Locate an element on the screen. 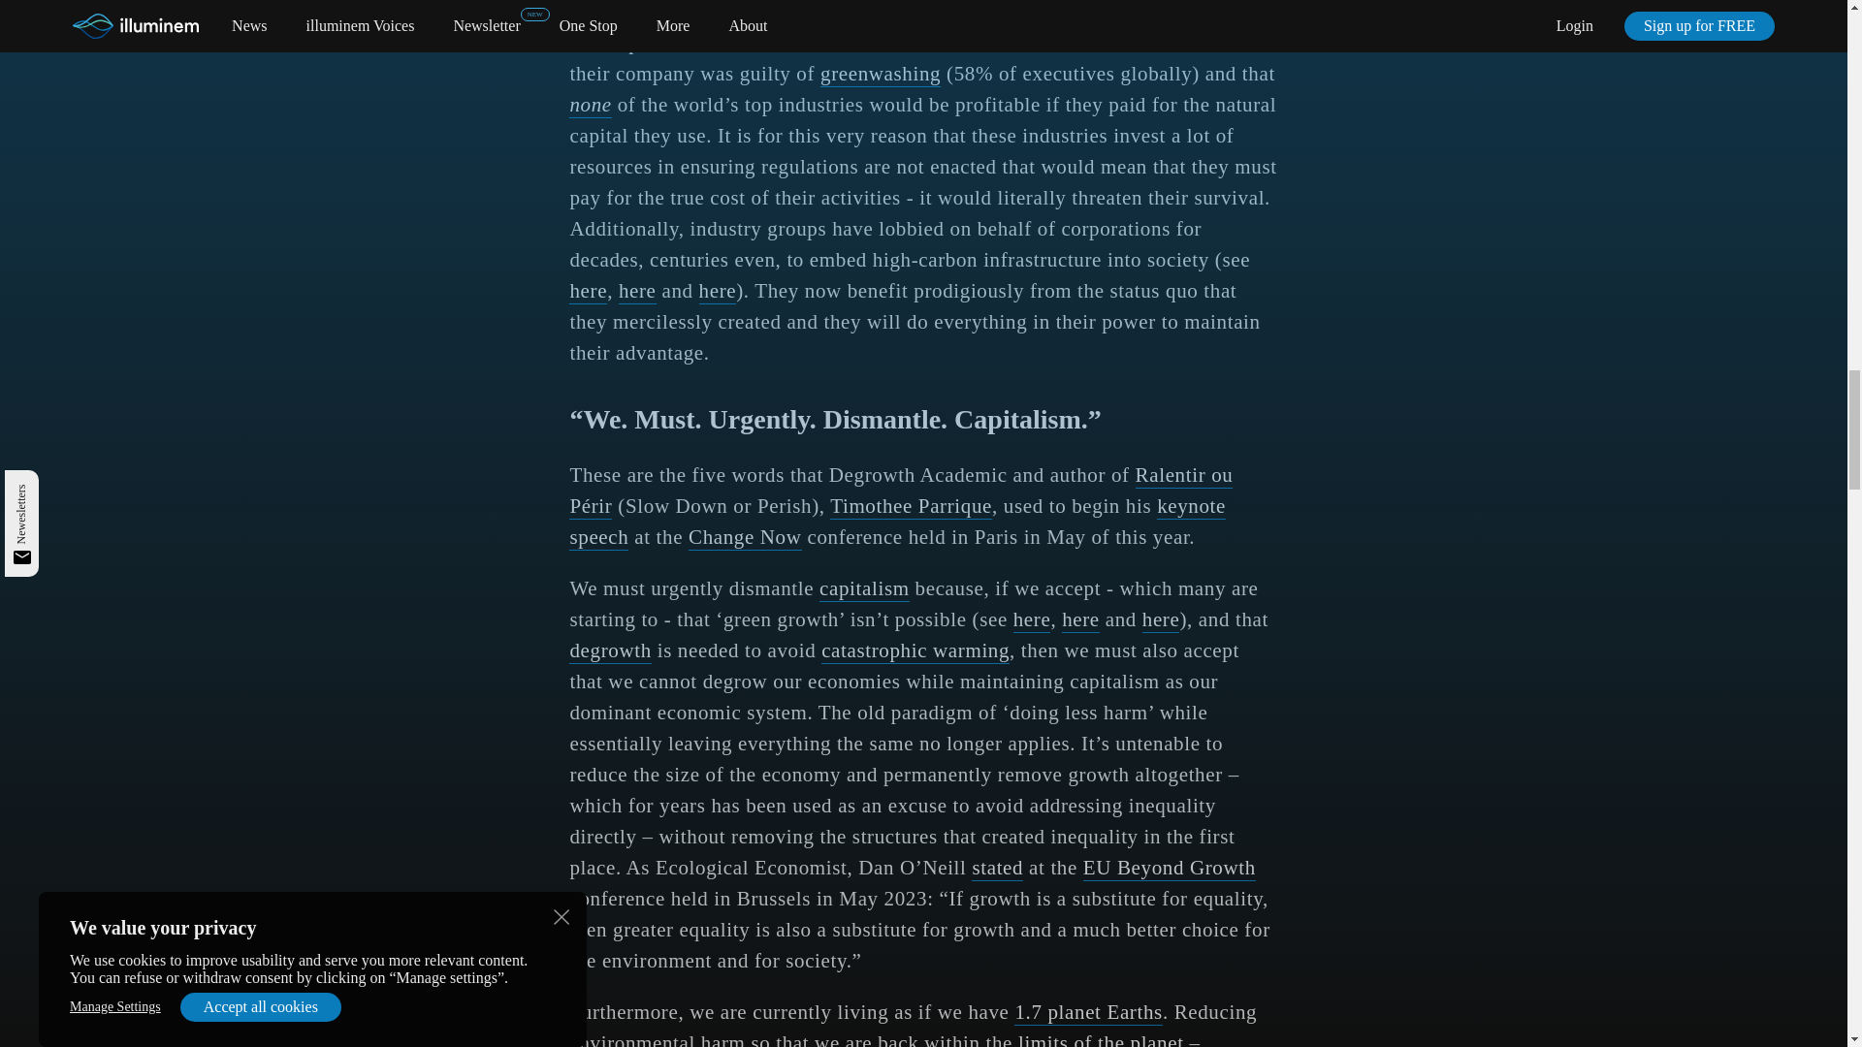 The height and width of the screenshot is (1047, 1862). here is located at coordinates (588, 292).